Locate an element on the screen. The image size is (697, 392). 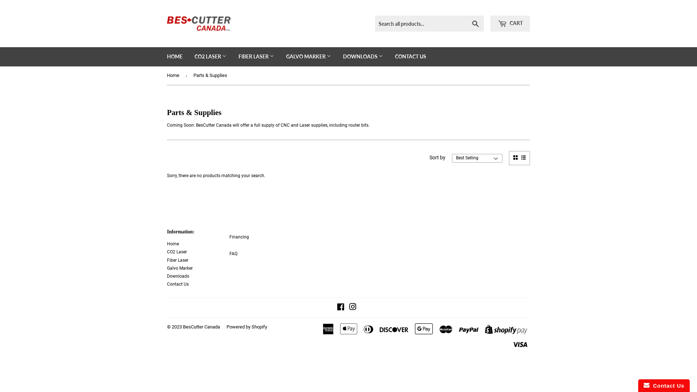
Downloads is located at coordinates (178, 276).